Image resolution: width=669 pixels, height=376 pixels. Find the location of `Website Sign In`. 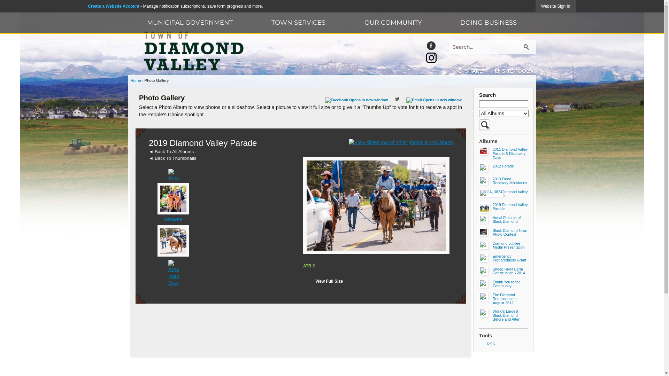

Website Sign In is located at coordinates (556, 6).